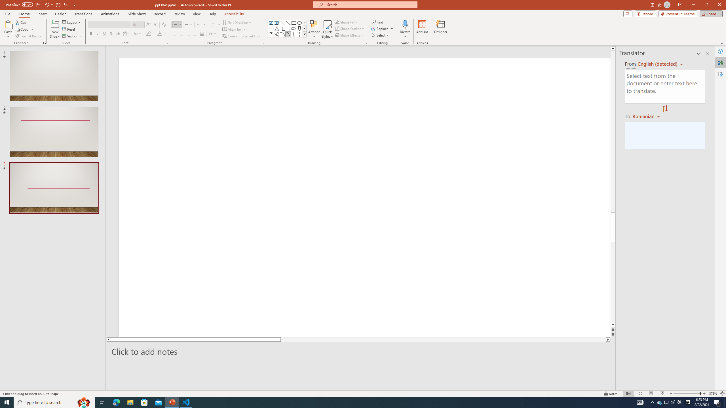  What do you see at coordinates (678, 14) in the screenshot?
I see `Present in Teams` at bounding box center [678, 14].